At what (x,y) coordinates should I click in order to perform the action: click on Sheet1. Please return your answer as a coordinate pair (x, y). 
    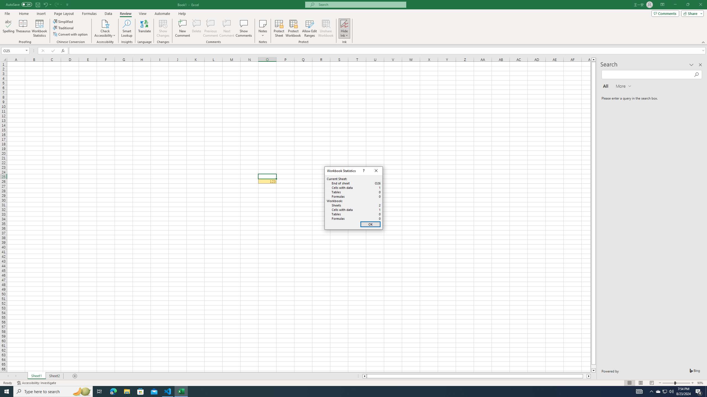
    Looking at the image, I should click on (36, 376).